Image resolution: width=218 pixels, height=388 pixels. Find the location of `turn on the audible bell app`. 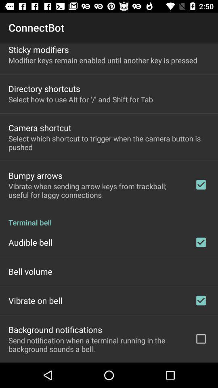

turn on the audible bell app is located at coordinates (31, 242).